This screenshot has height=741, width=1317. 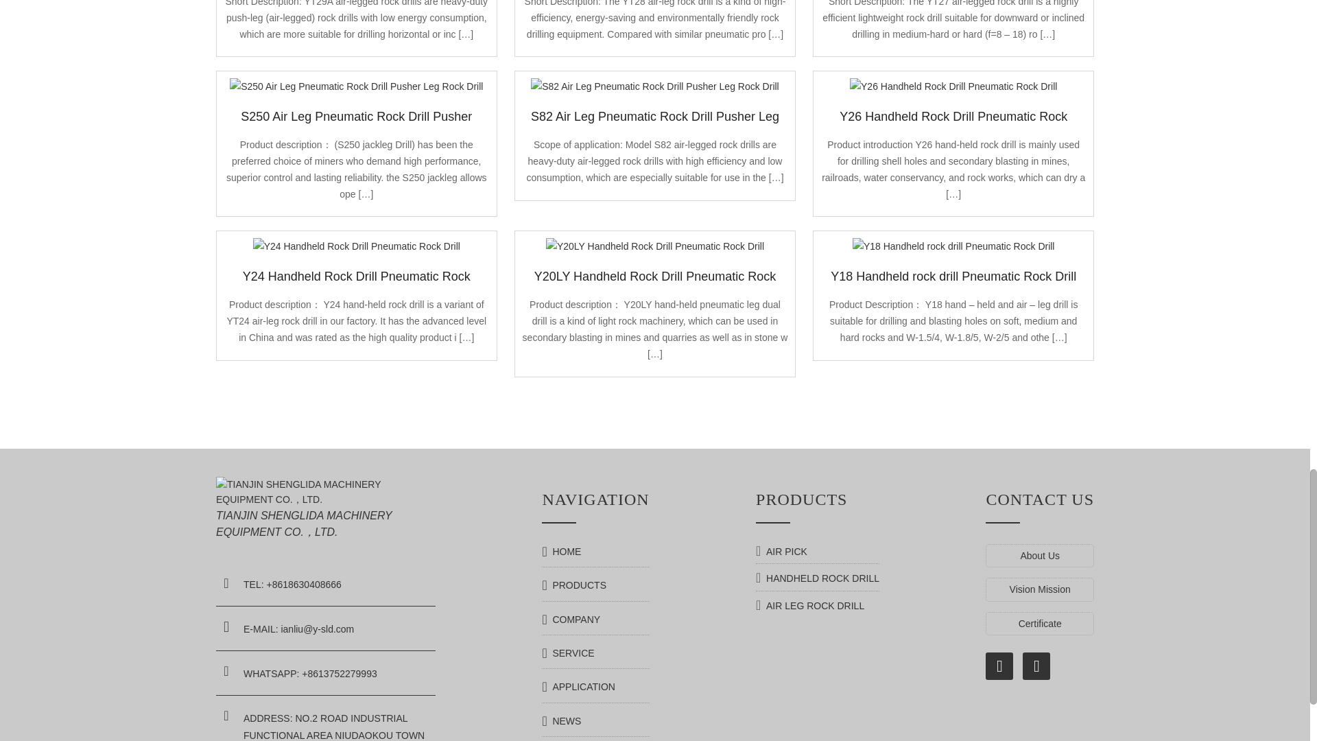 I want to click on Y24 Handheld Rock Drill Pneumatic Rock Drill, so click(x=356, y=246).